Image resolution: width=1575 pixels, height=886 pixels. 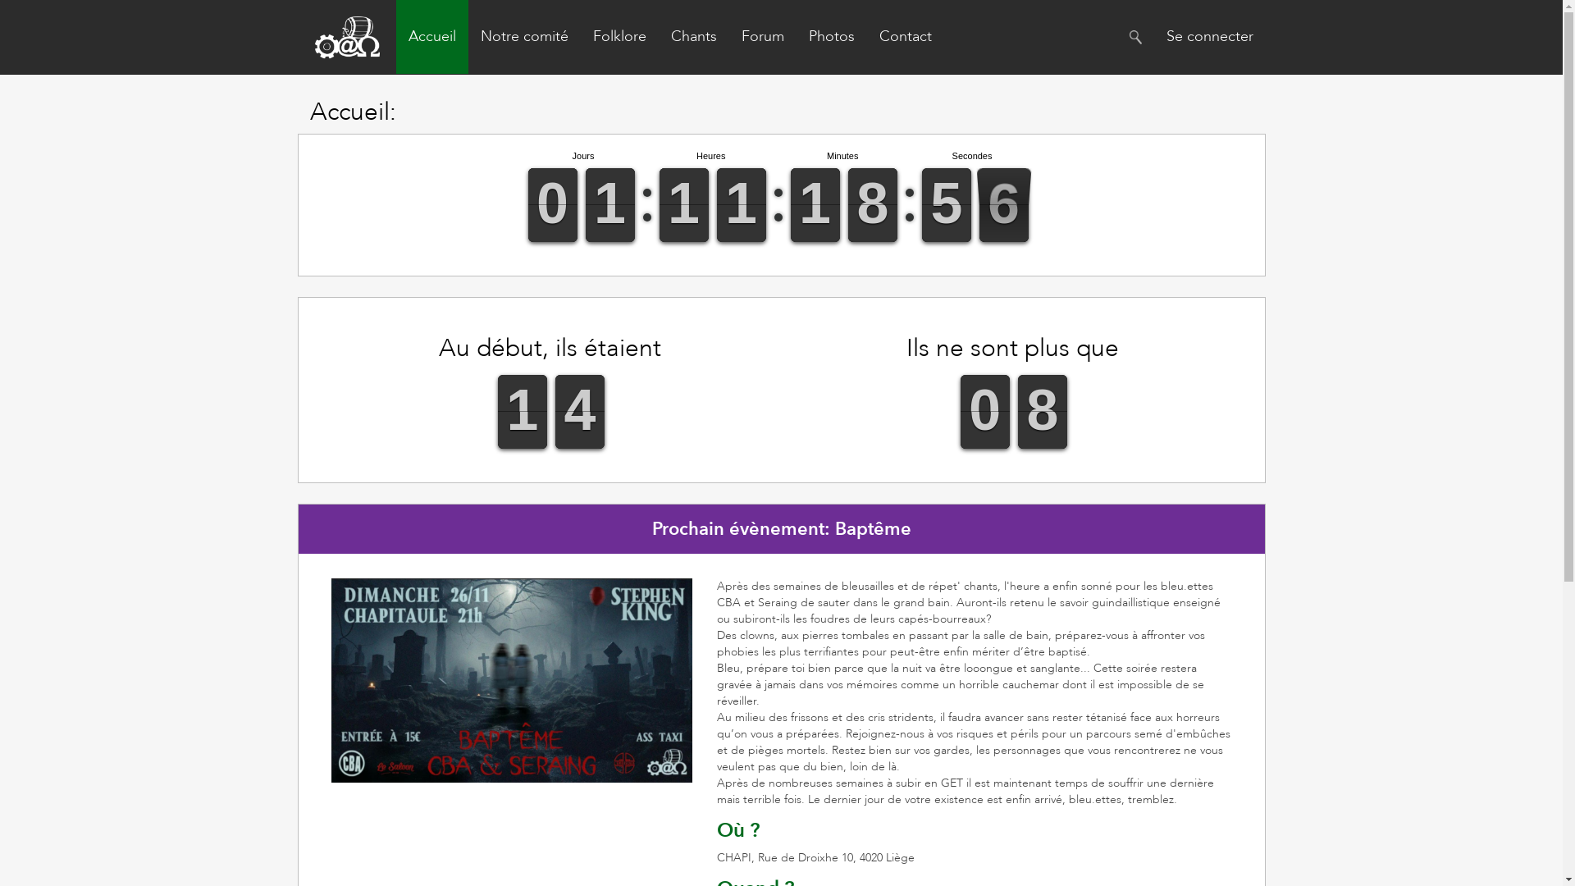 What do you see at coordinates (610, 205) in the screenshot?
I see `0
0` at bounding box center [610, 205].